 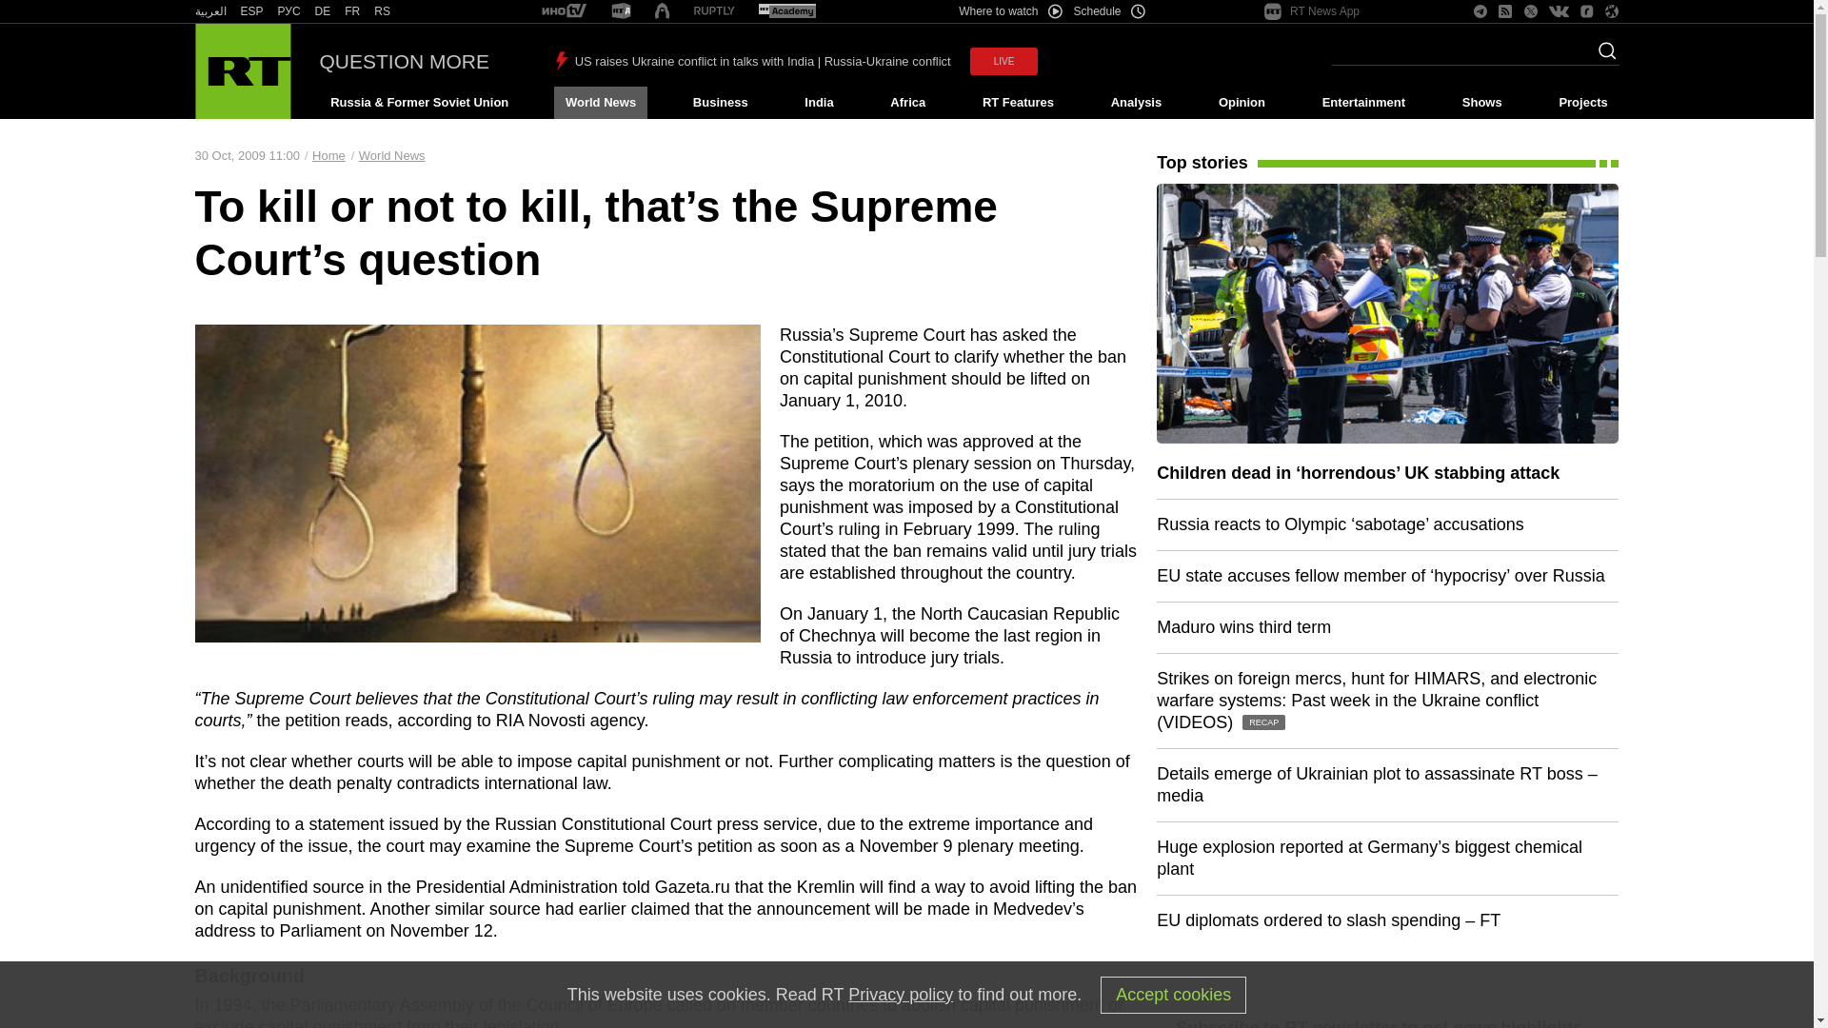 I want to click on RT , so click(x=564, y=11).